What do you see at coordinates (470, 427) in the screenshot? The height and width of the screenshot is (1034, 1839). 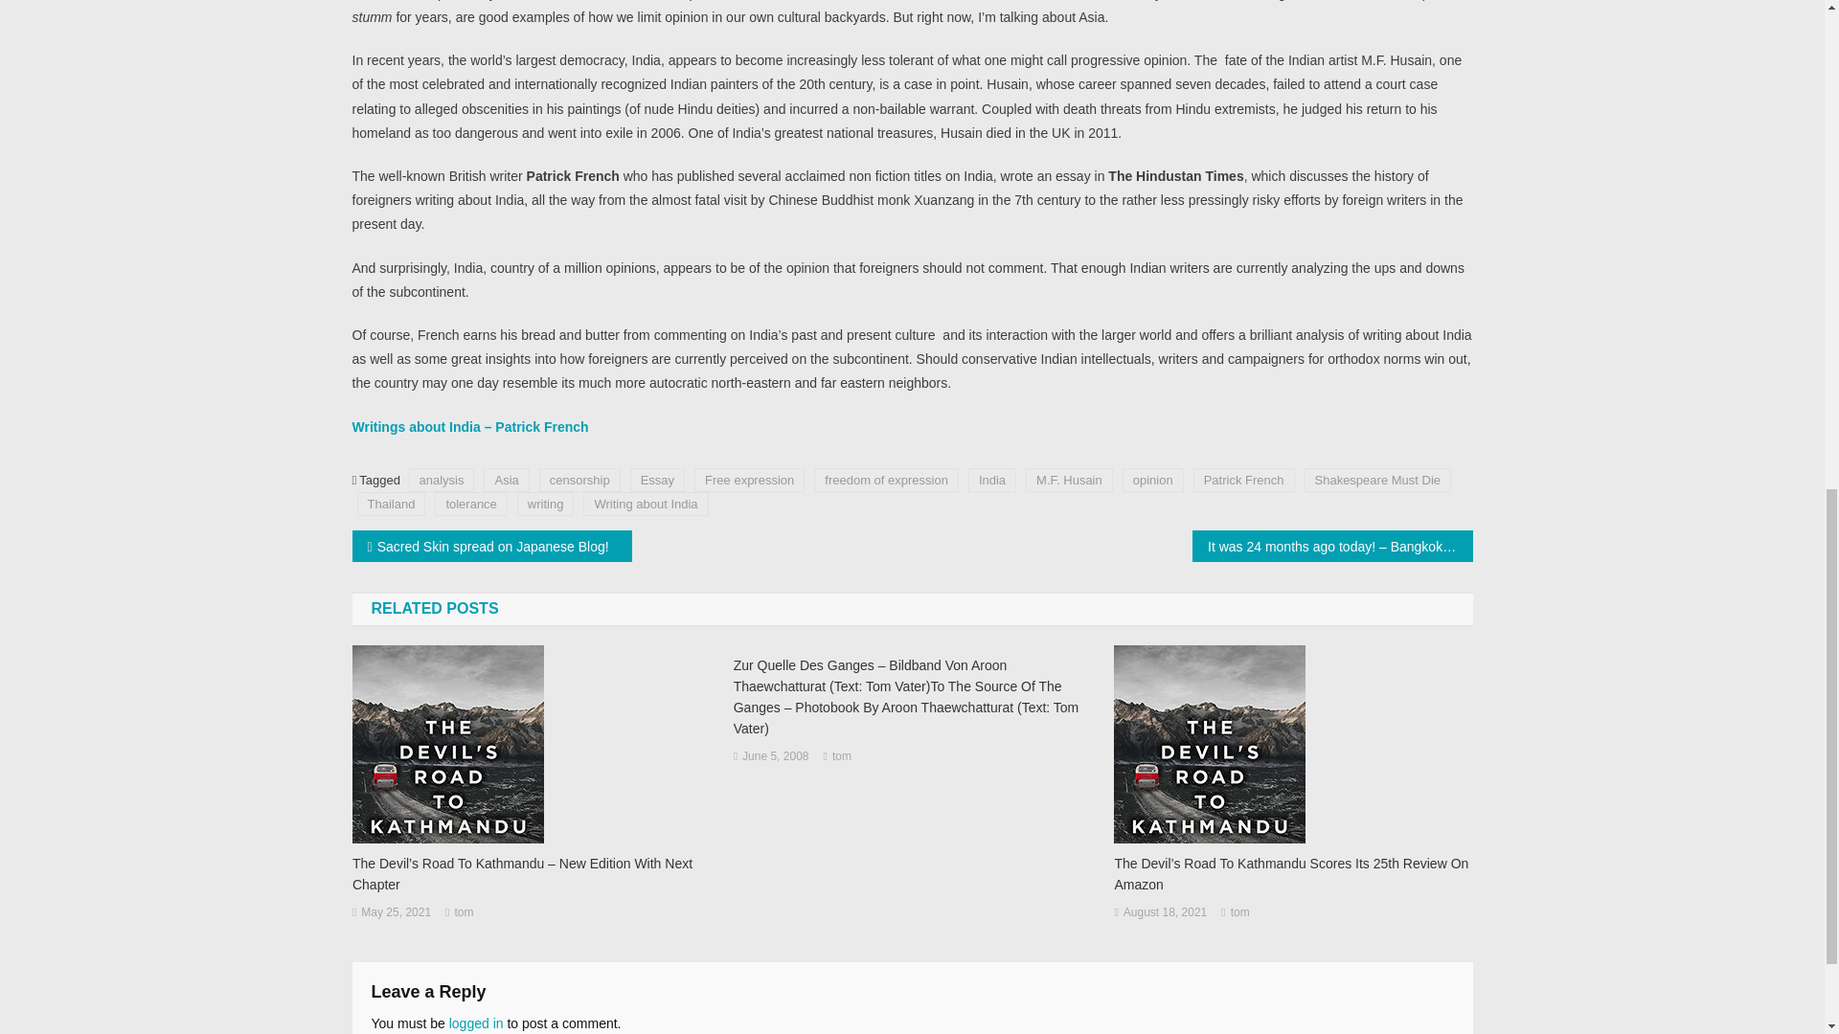 I see `Writings about India - Patrick French` at bounding box center [470, 427].